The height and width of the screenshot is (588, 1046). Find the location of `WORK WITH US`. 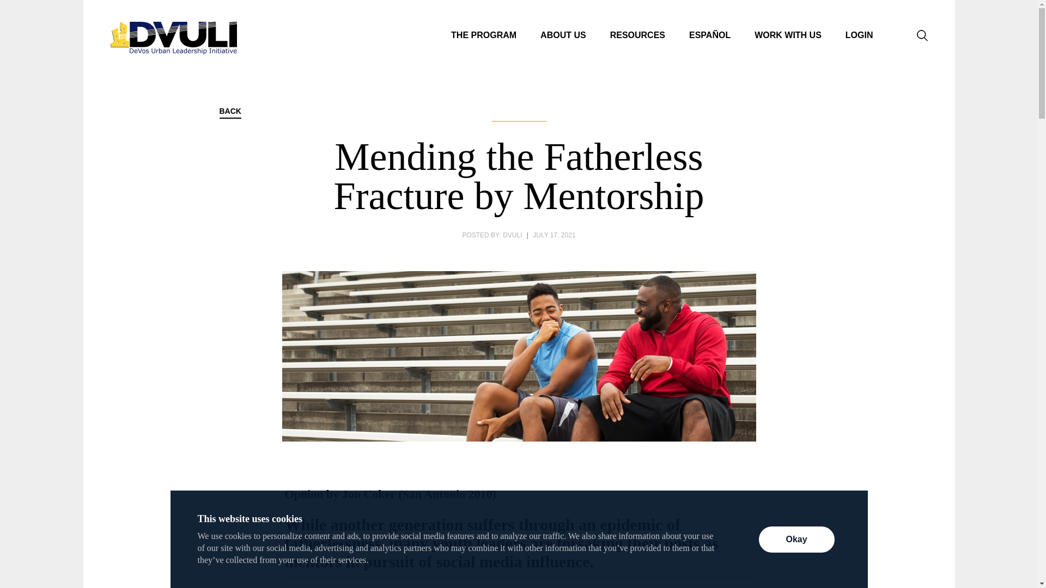

WORK WITH US is located at coordinates (788, 35).